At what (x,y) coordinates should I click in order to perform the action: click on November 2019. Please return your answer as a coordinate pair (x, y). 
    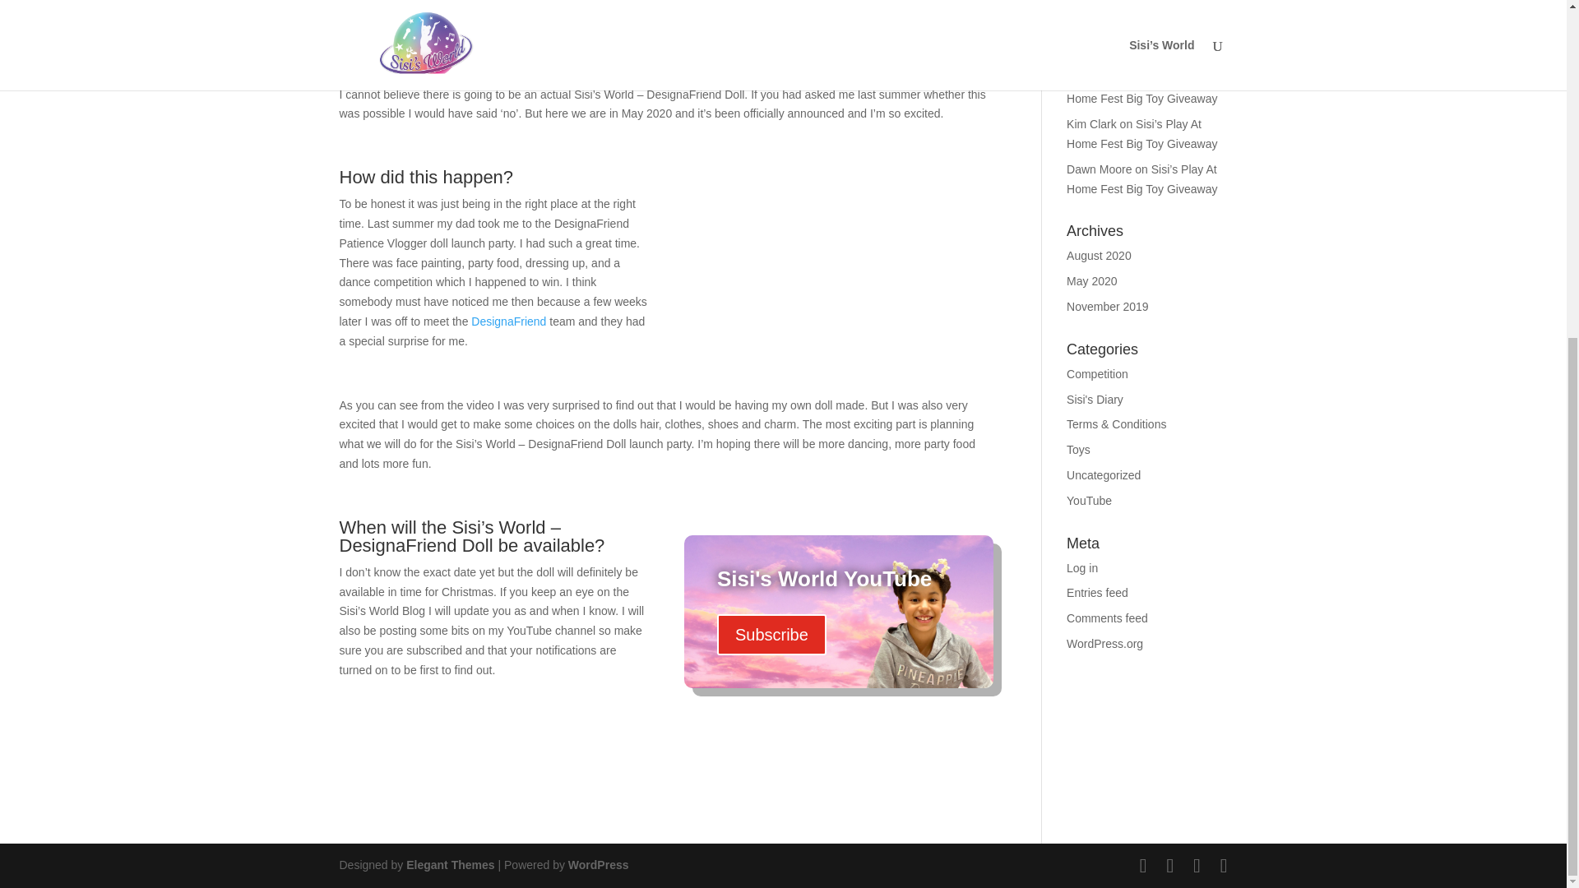
    Looking at the image, I should click on (1108, 307).